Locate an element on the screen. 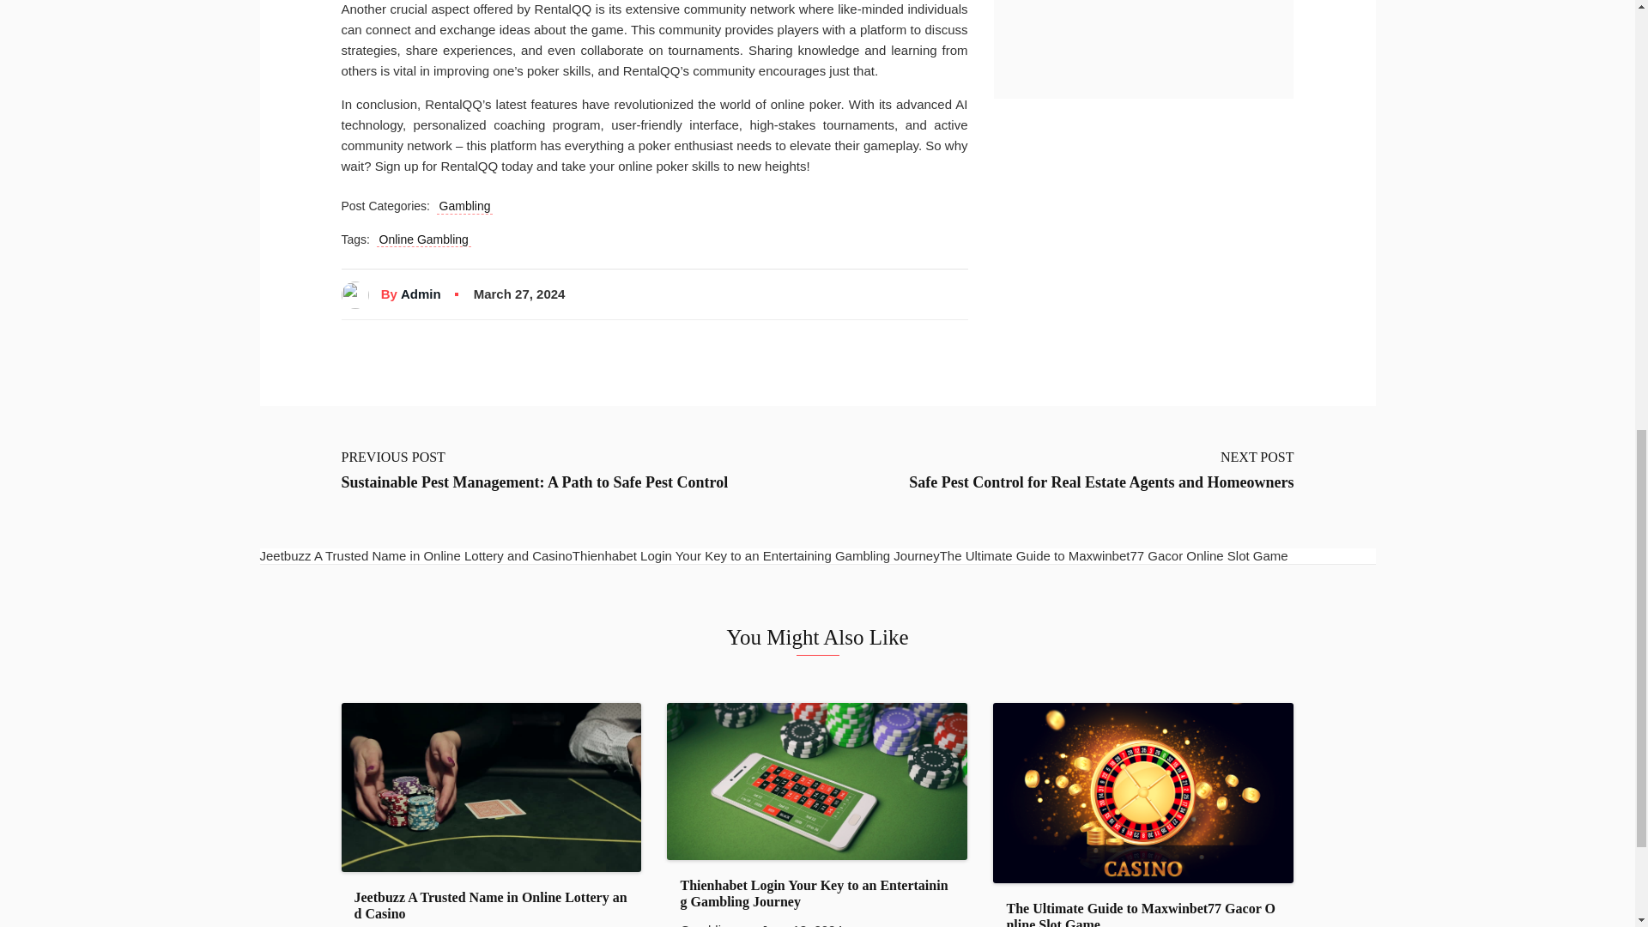  Admin is located at coordinates (421, 294).